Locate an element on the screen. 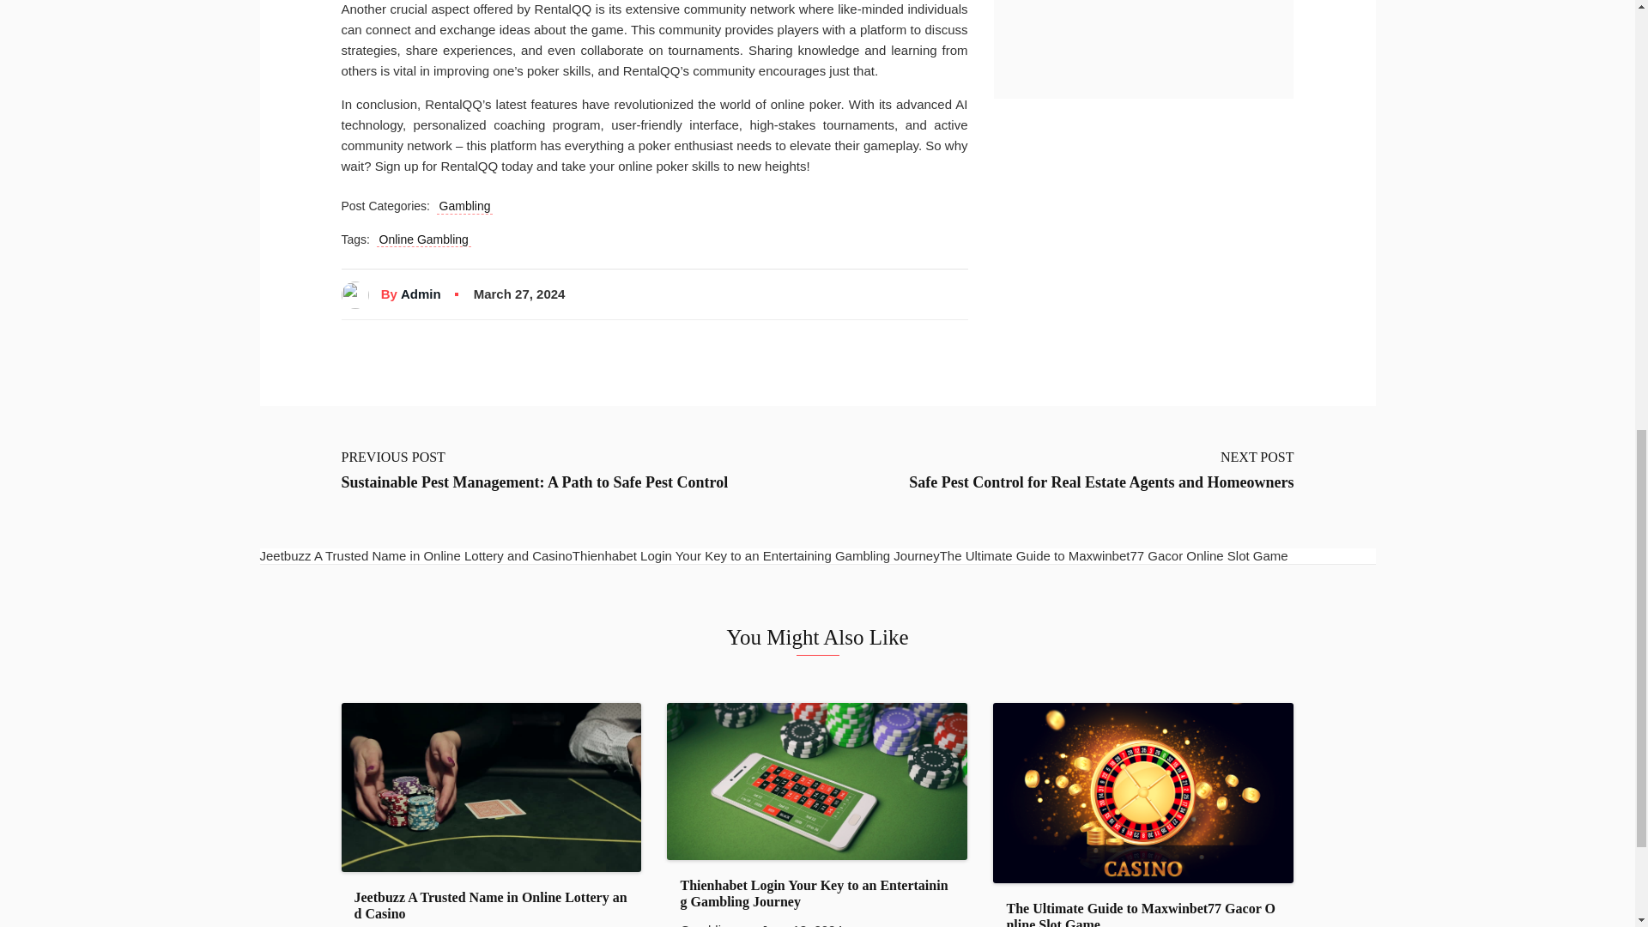  Admin is located at coordinates (421, 294).